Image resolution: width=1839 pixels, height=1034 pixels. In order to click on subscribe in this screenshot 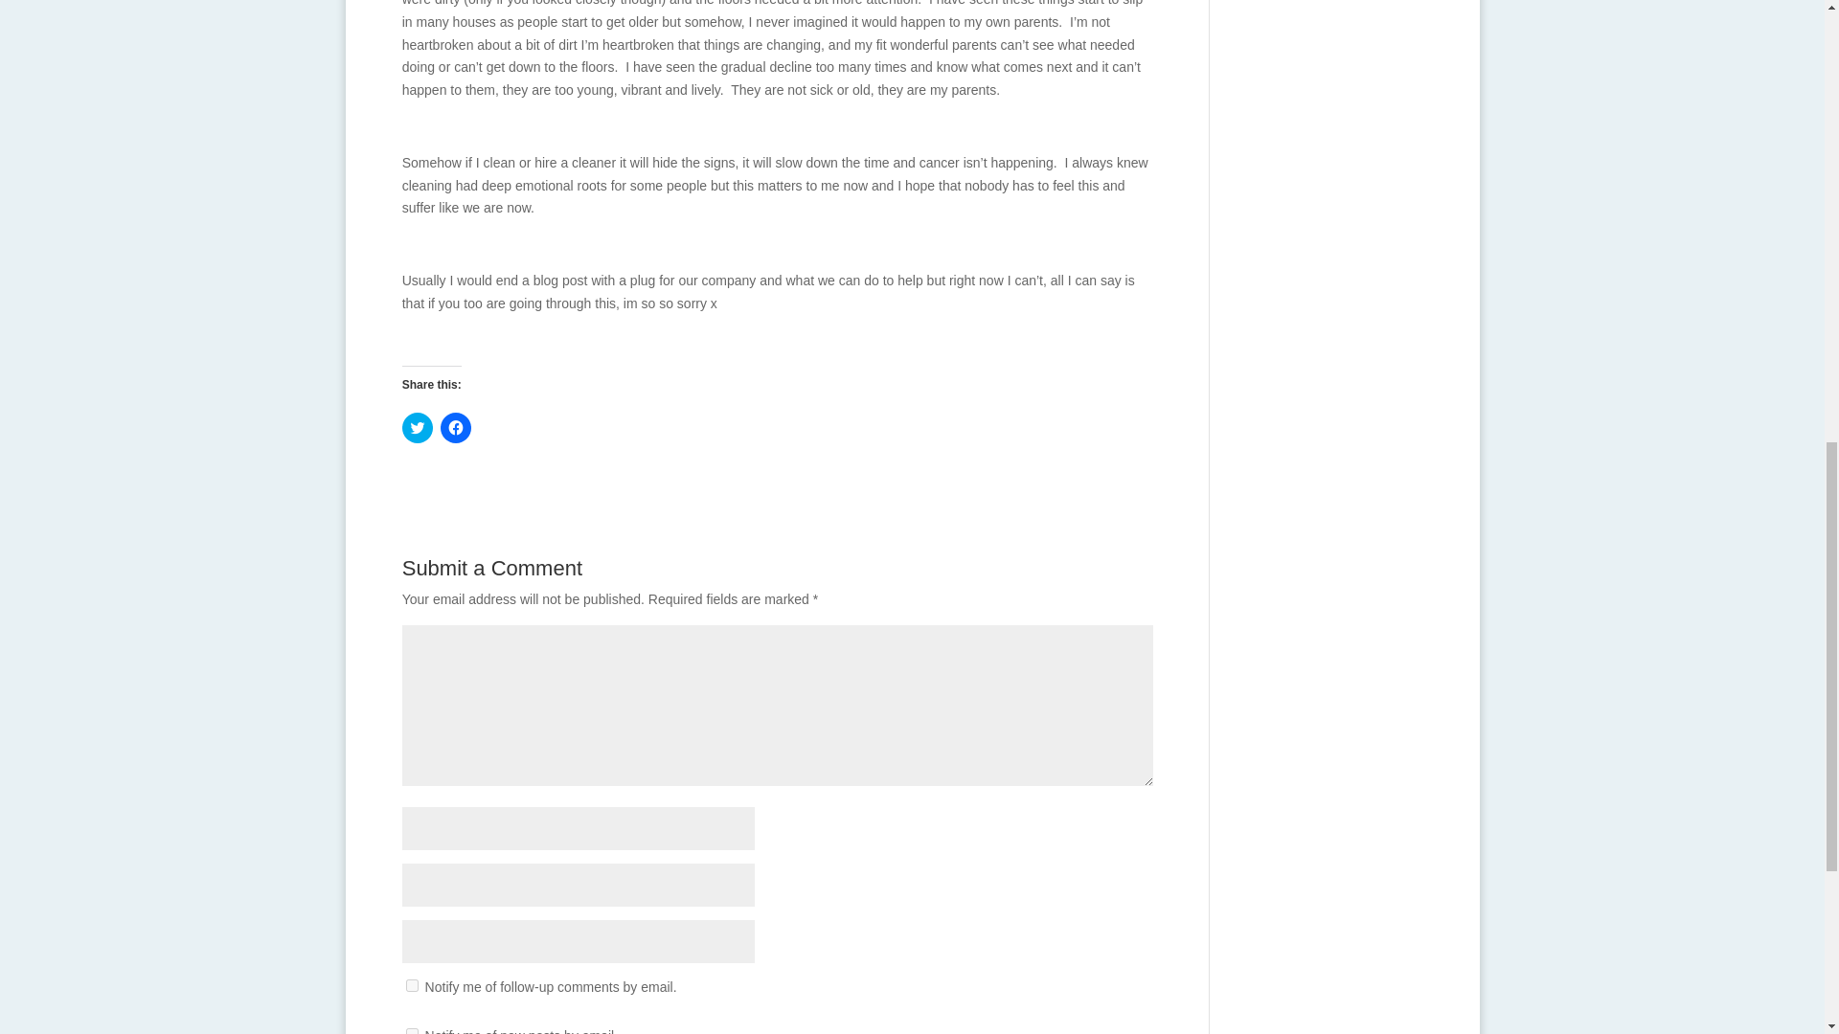, I will do `click(412, 984)`.